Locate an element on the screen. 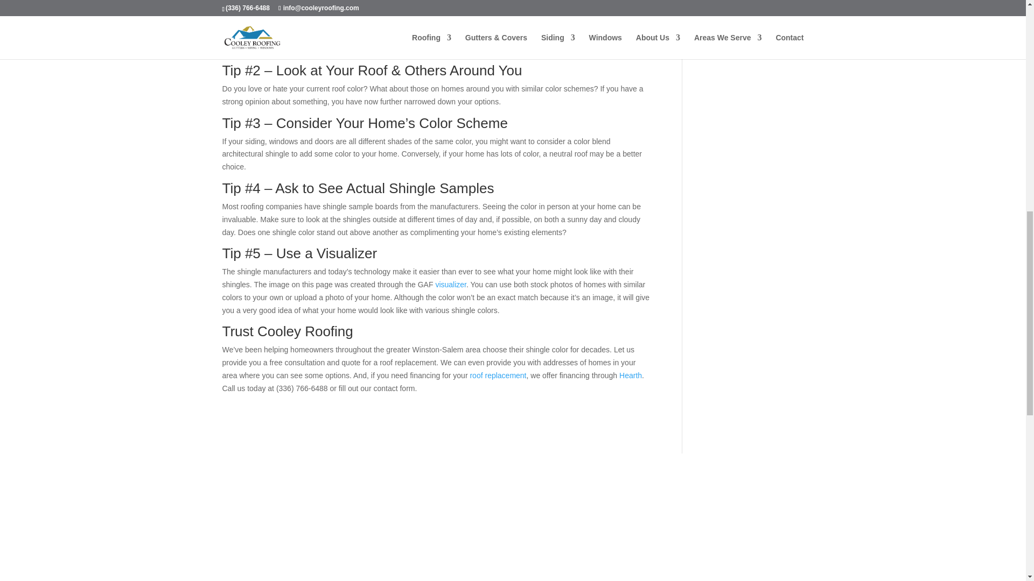 Image resolution: width=1034 pixels, height=581 pixels. roof replacement is located at coordinates (498, 375).